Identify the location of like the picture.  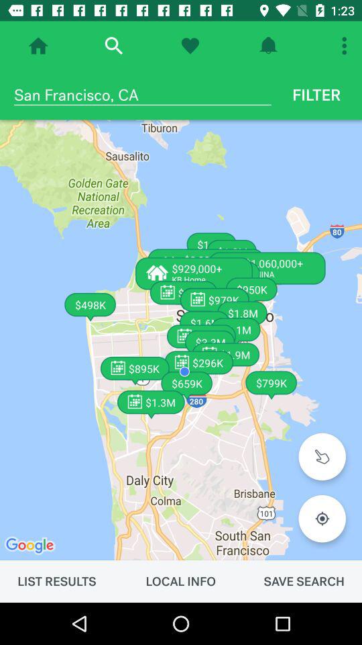
(190, 46).